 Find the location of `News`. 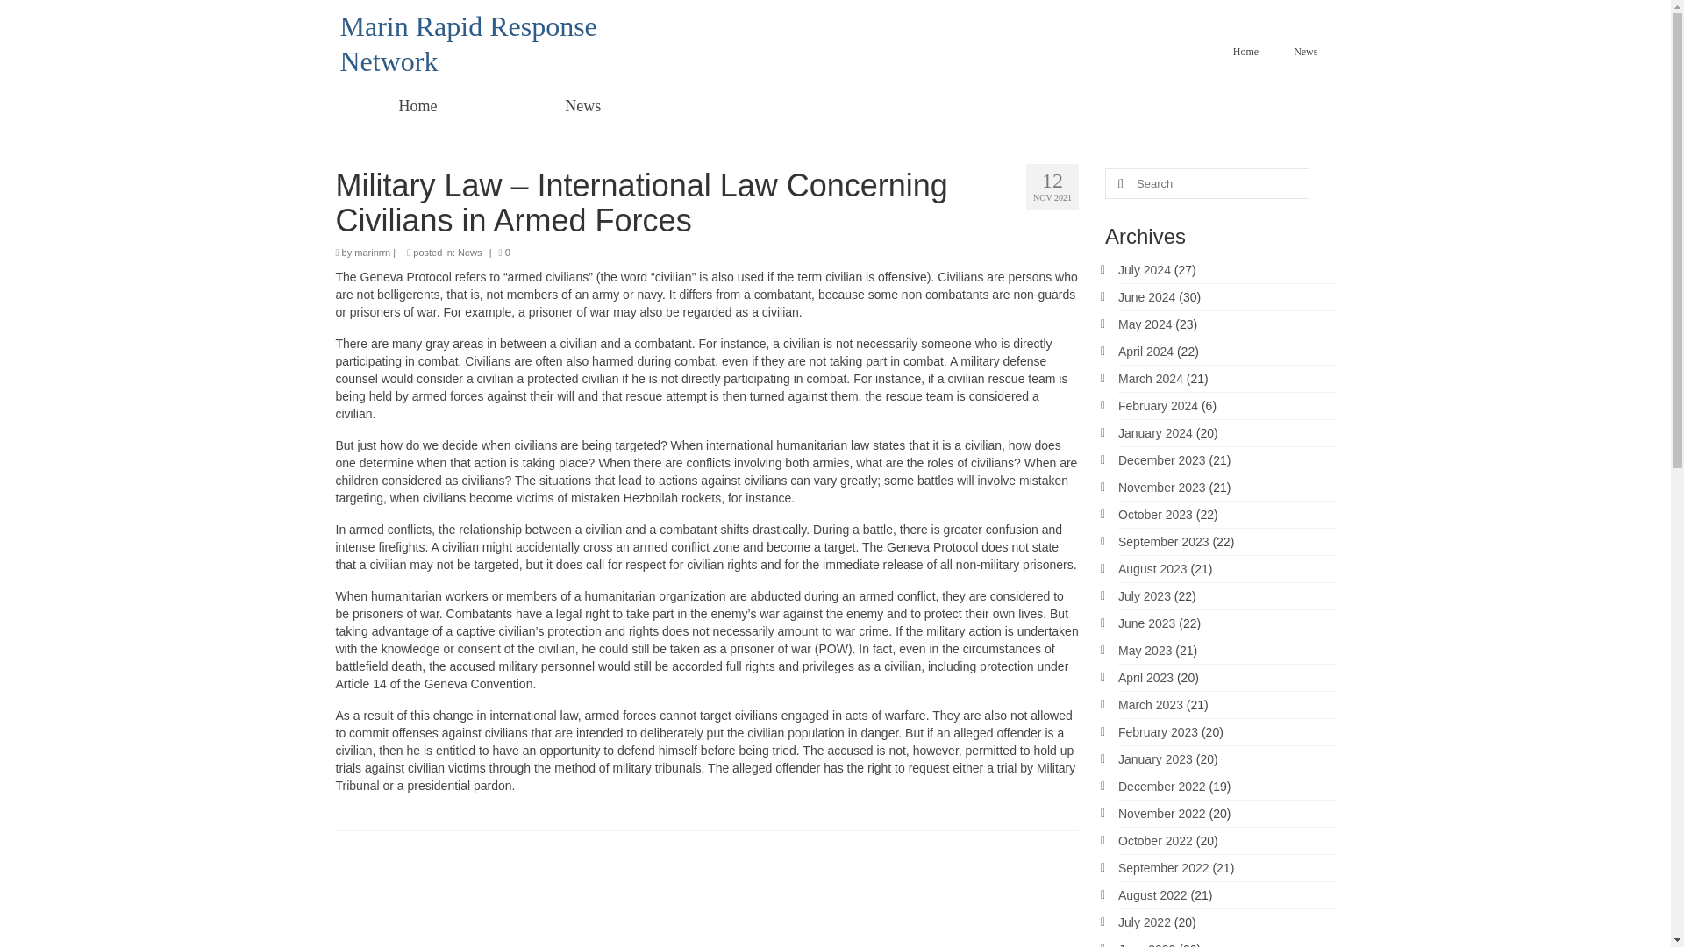

News is located at coordinates (582, 105).